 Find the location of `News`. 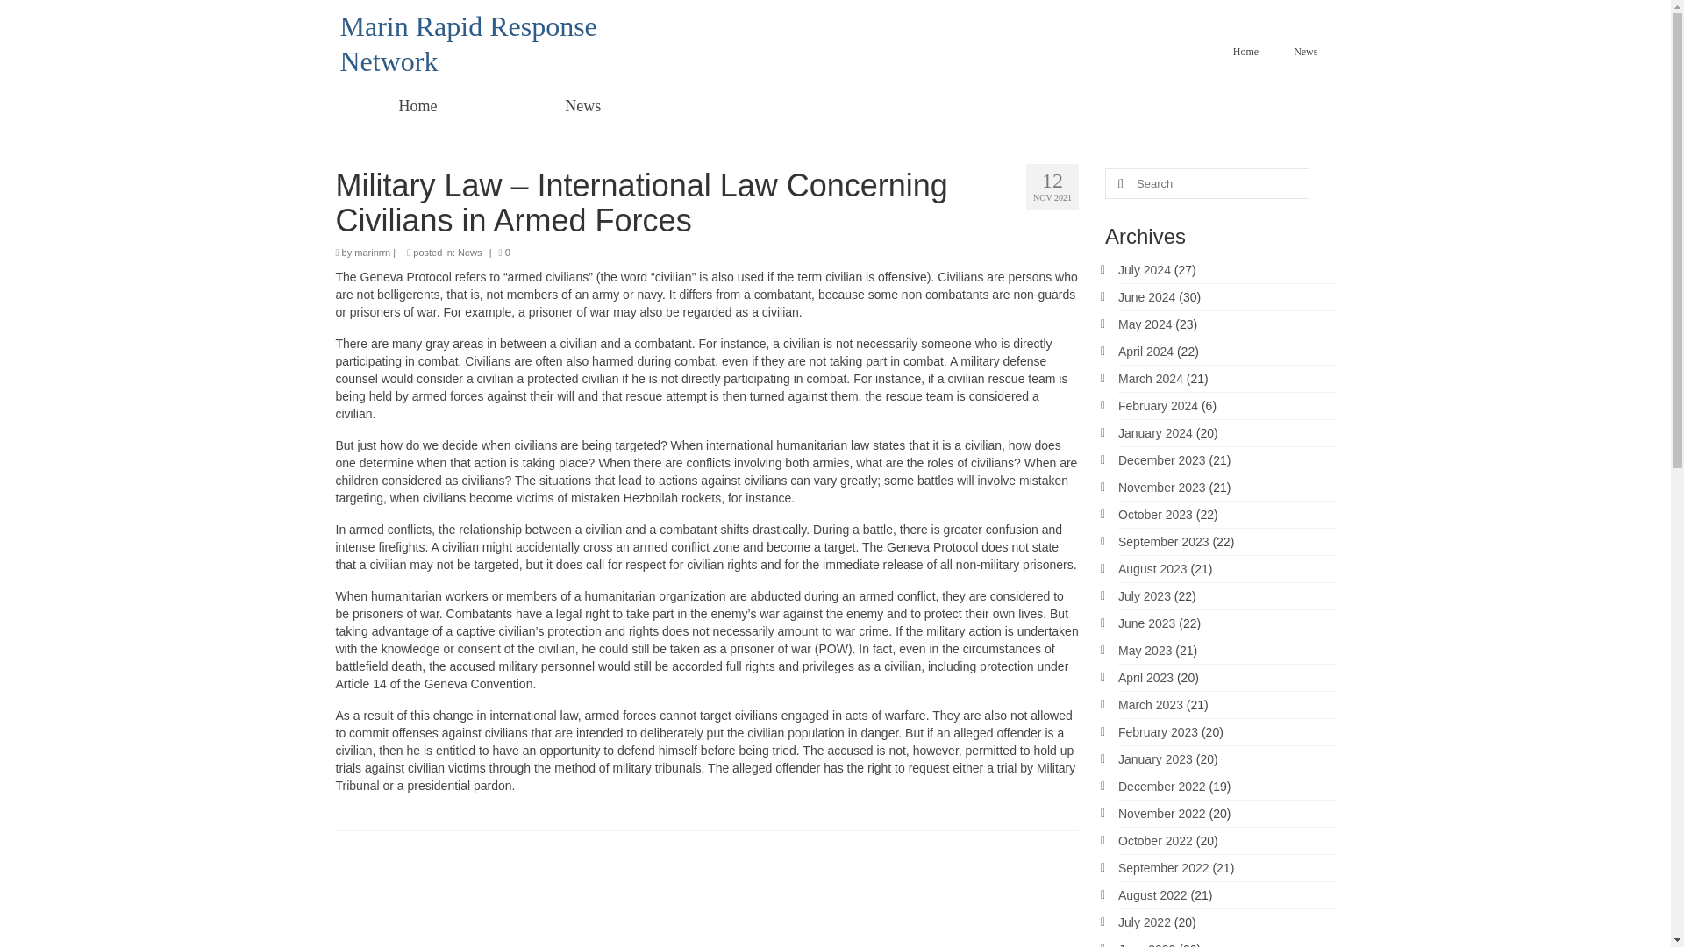

News is located at coordinates (582, 105).